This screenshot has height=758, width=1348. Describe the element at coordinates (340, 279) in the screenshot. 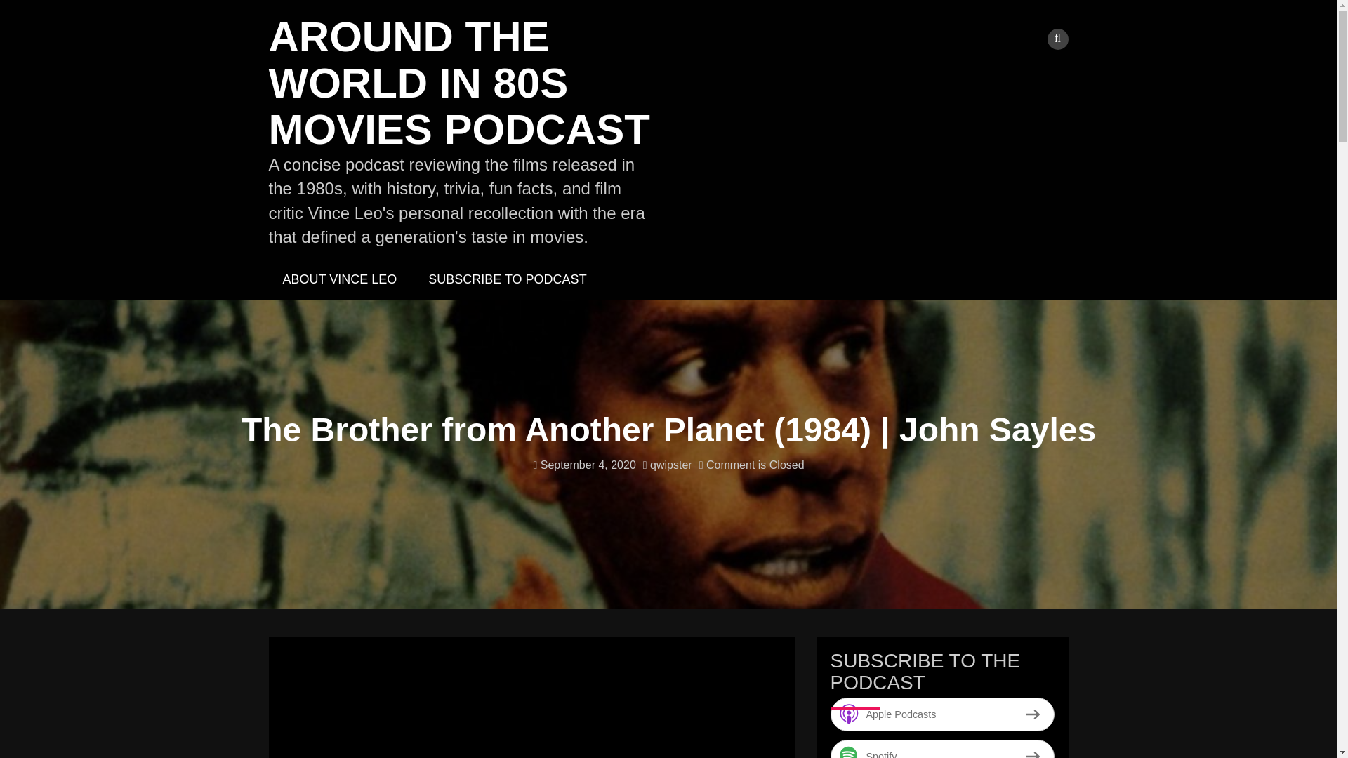

I see `ABOUT VINCE LEO` at that location.